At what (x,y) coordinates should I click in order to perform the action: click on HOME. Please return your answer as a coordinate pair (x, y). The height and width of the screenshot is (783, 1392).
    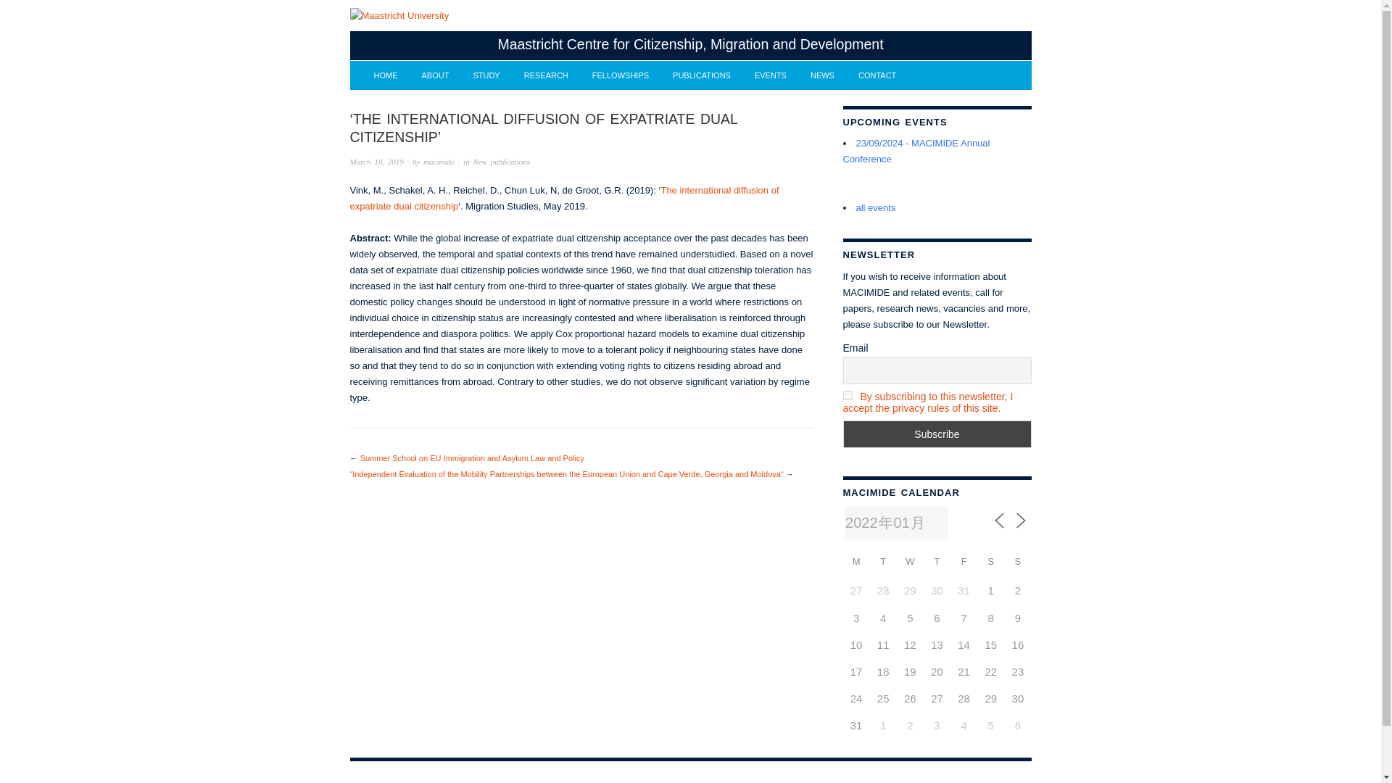
    Looking at the image, I should click on (386, 75).